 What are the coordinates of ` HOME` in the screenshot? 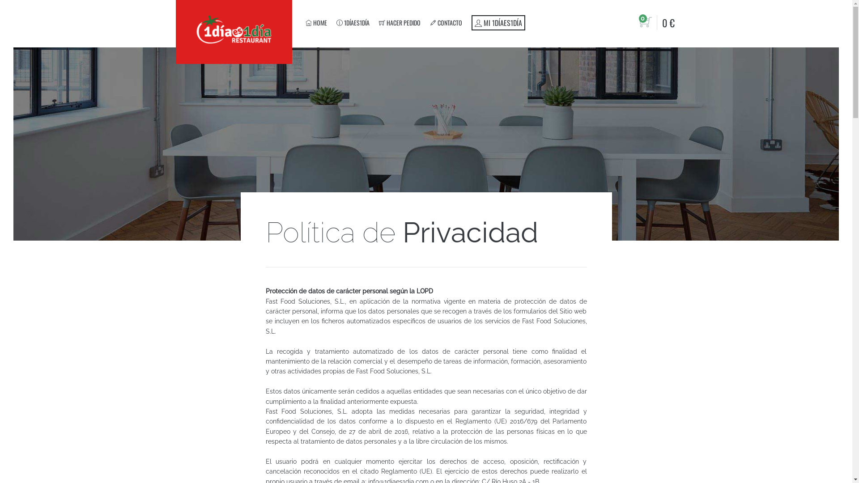 It's located at (316, 22).